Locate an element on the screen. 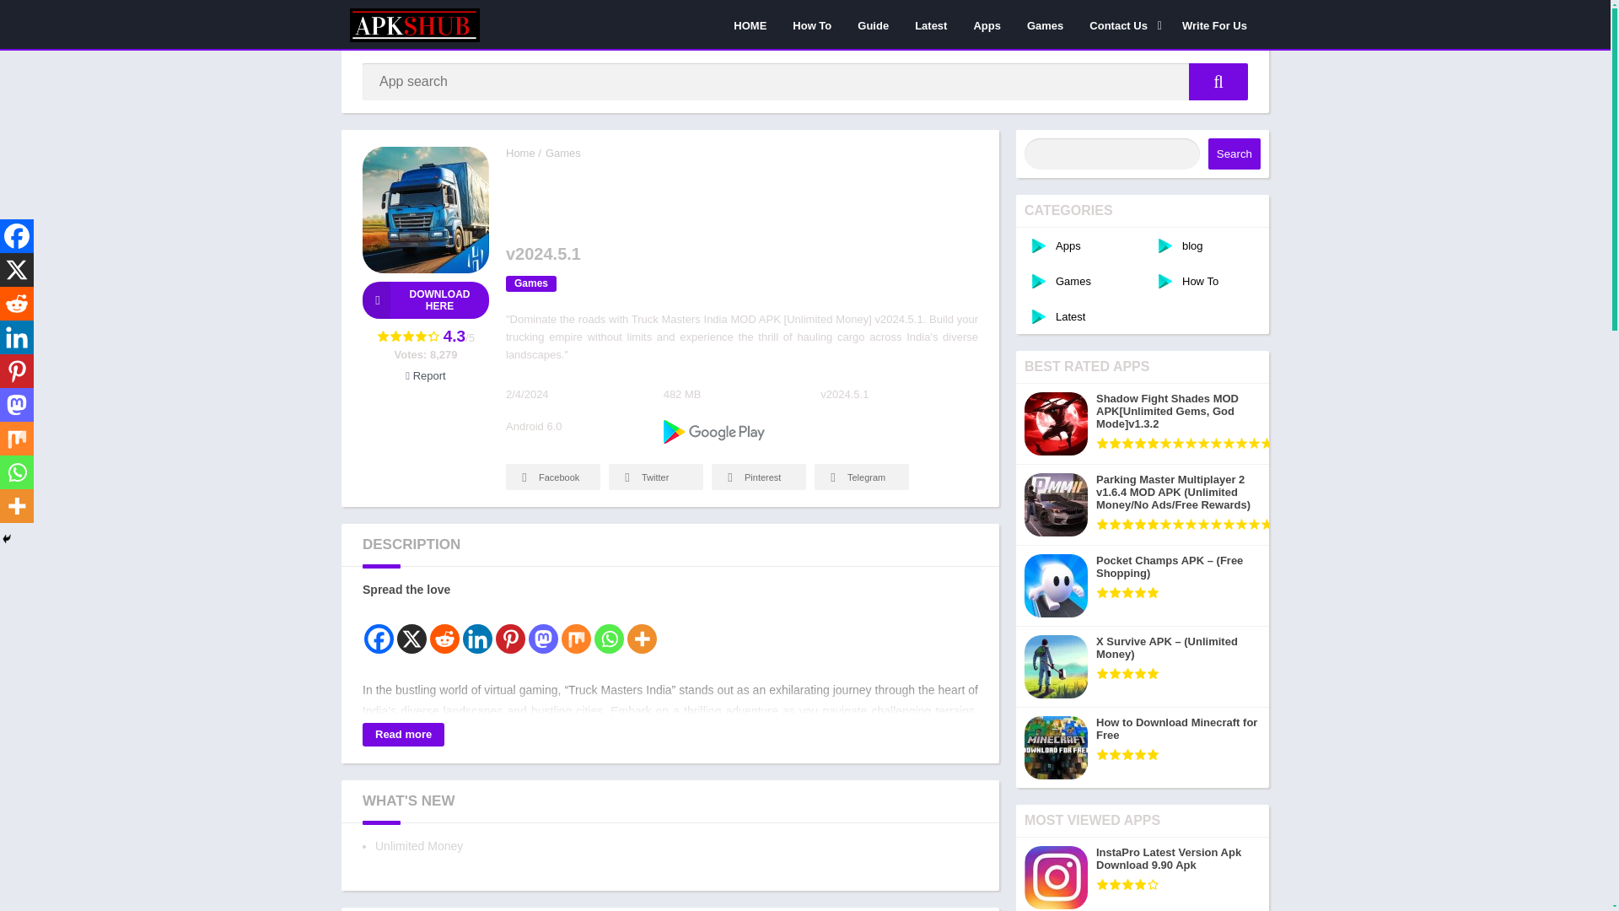 The height and width of the screenshot is (911, 1619). Guide is located at coordinates (874, 24).